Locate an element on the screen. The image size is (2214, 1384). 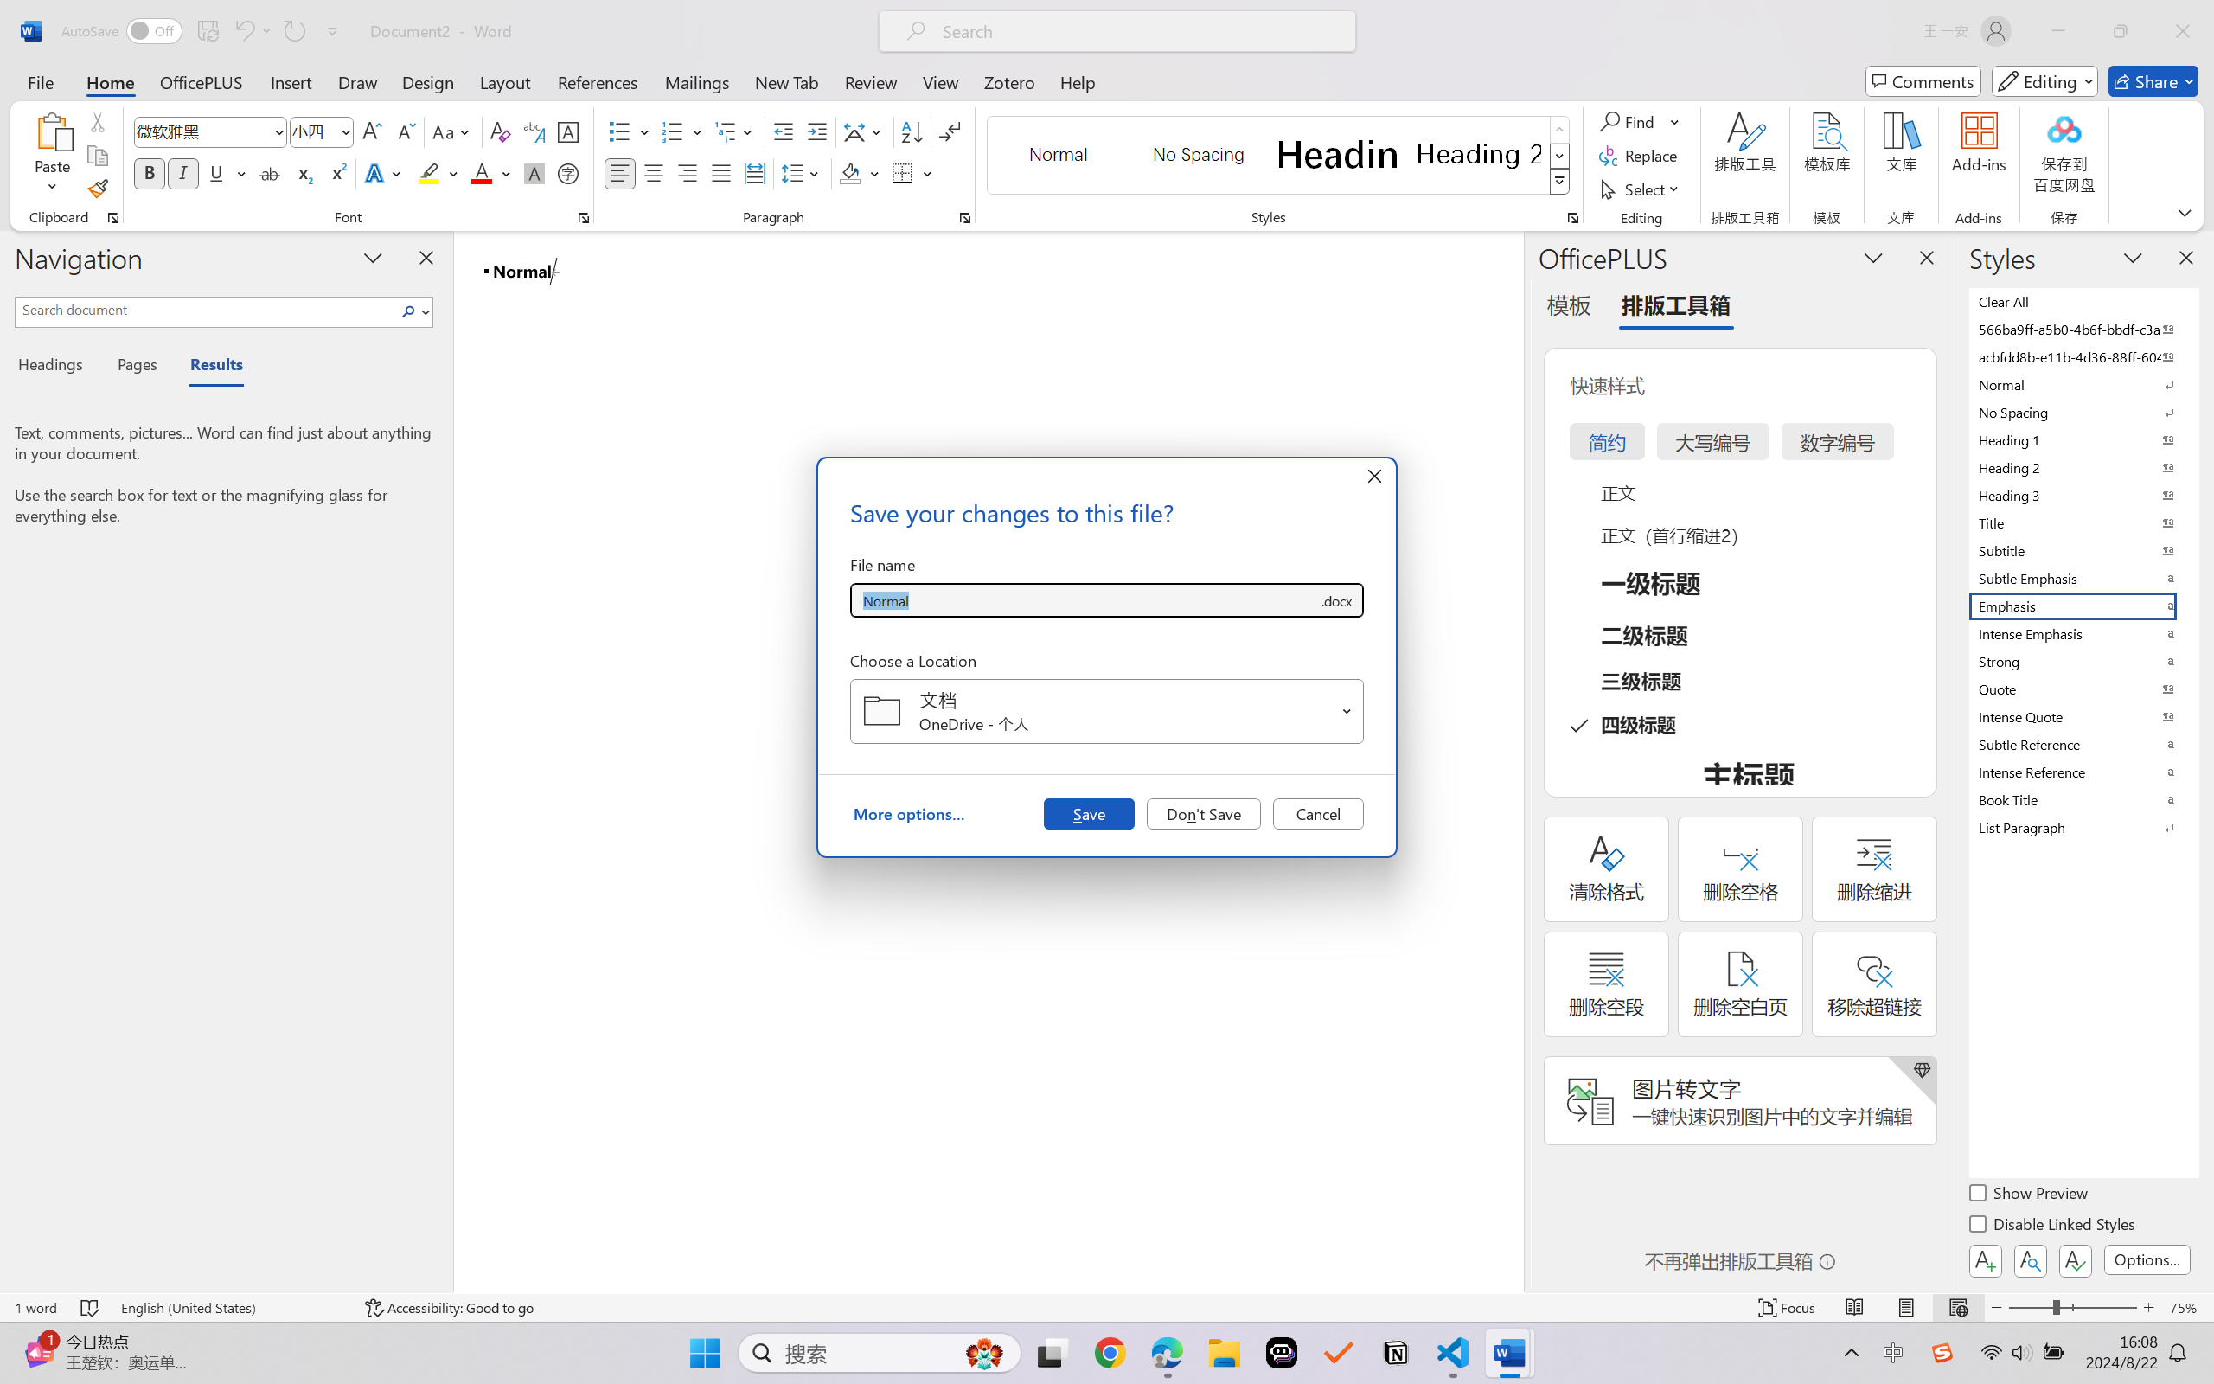
Web Layout is located at coordinates (1958, 1308).